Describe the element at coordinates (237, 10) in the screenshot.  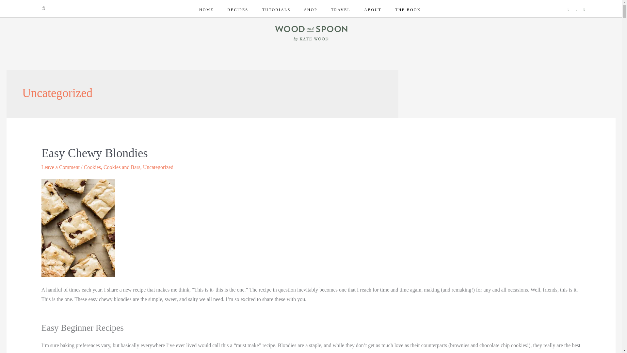
I see `RECIPES` at that location.